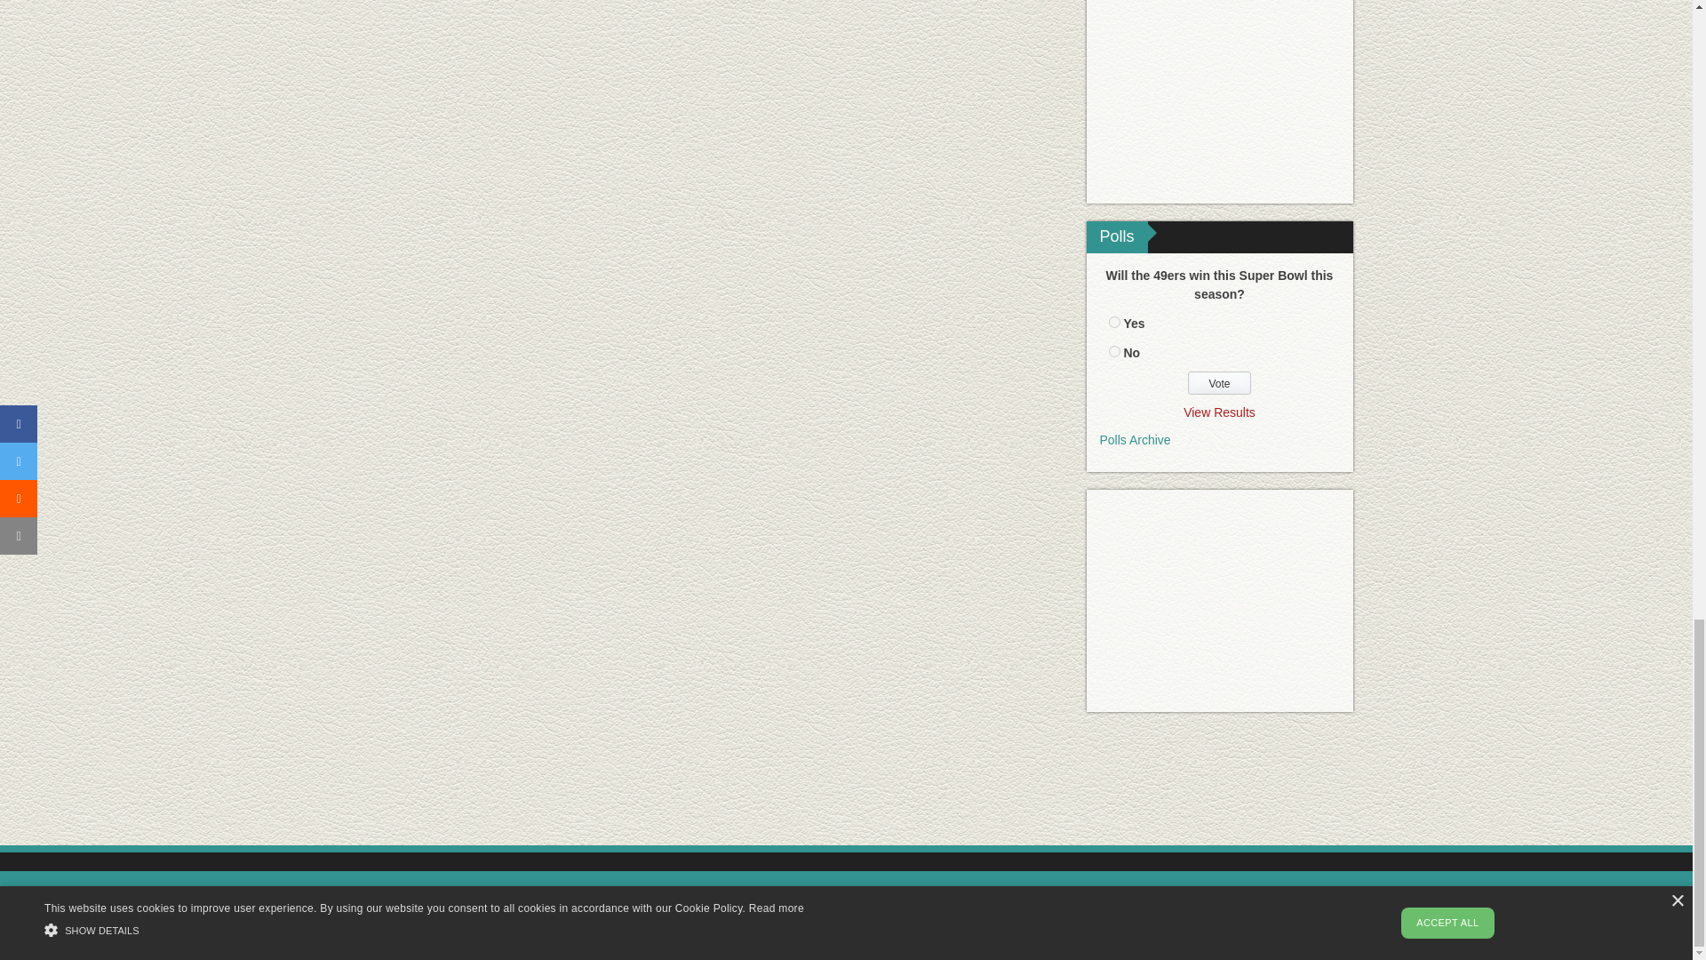 The image size is (1706, 960). Describe the element at coordinates (938, 942) in the screenshot. I see `Do Not Sell My Personal Info` at that location.